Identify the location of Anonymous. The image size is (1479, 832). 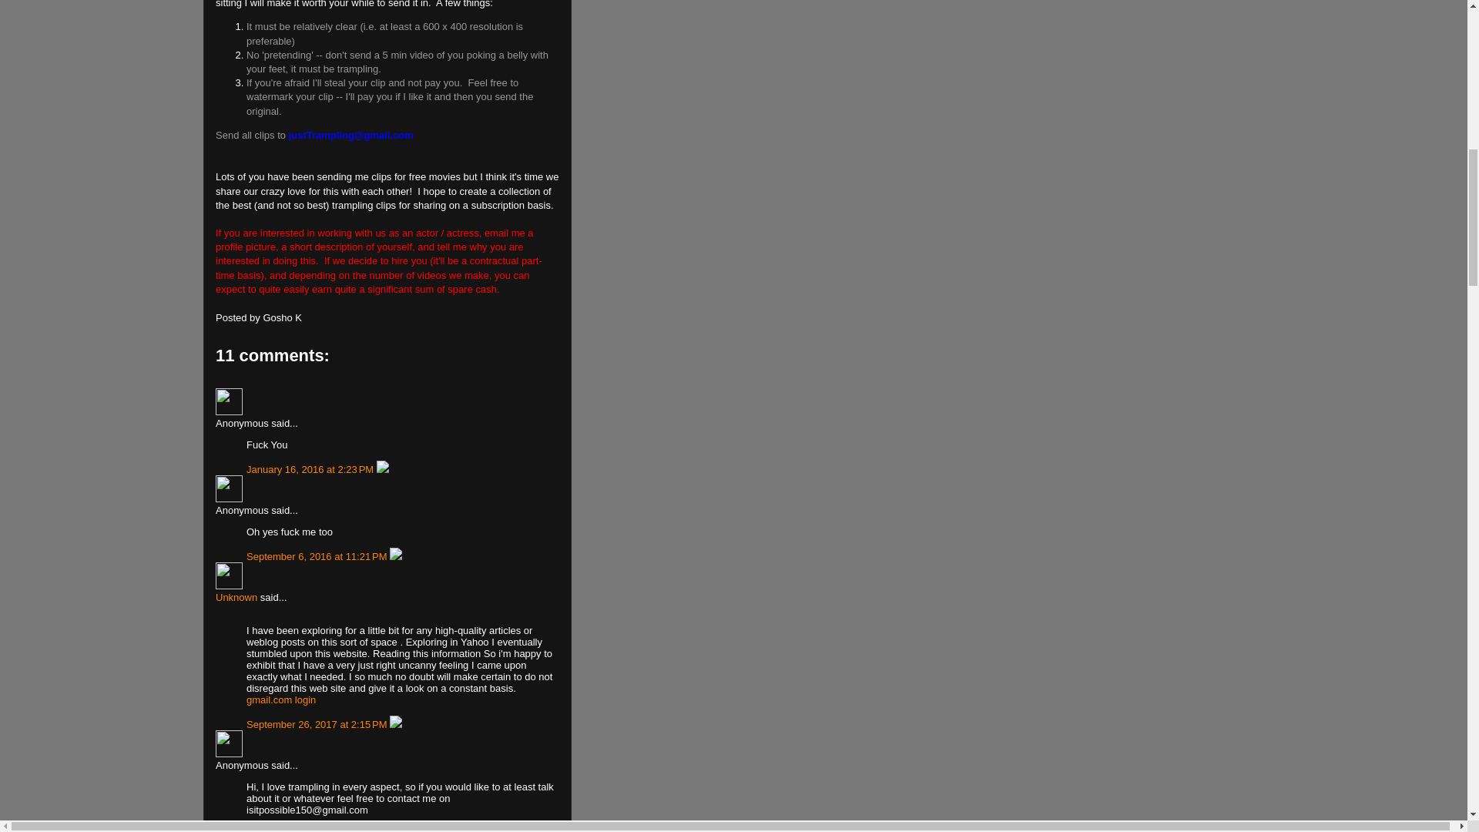
(229, 401).